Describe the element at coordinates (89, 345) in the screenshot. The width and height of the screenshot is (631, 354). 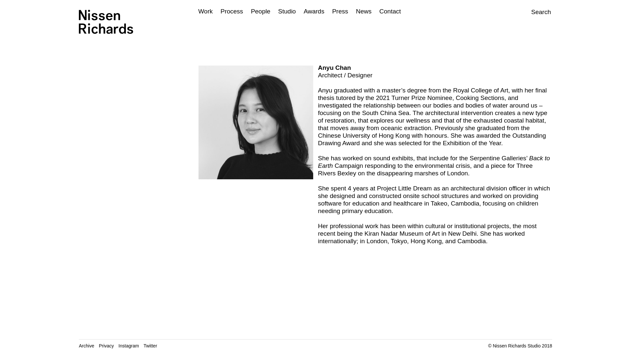
I see `Archive` at that location.